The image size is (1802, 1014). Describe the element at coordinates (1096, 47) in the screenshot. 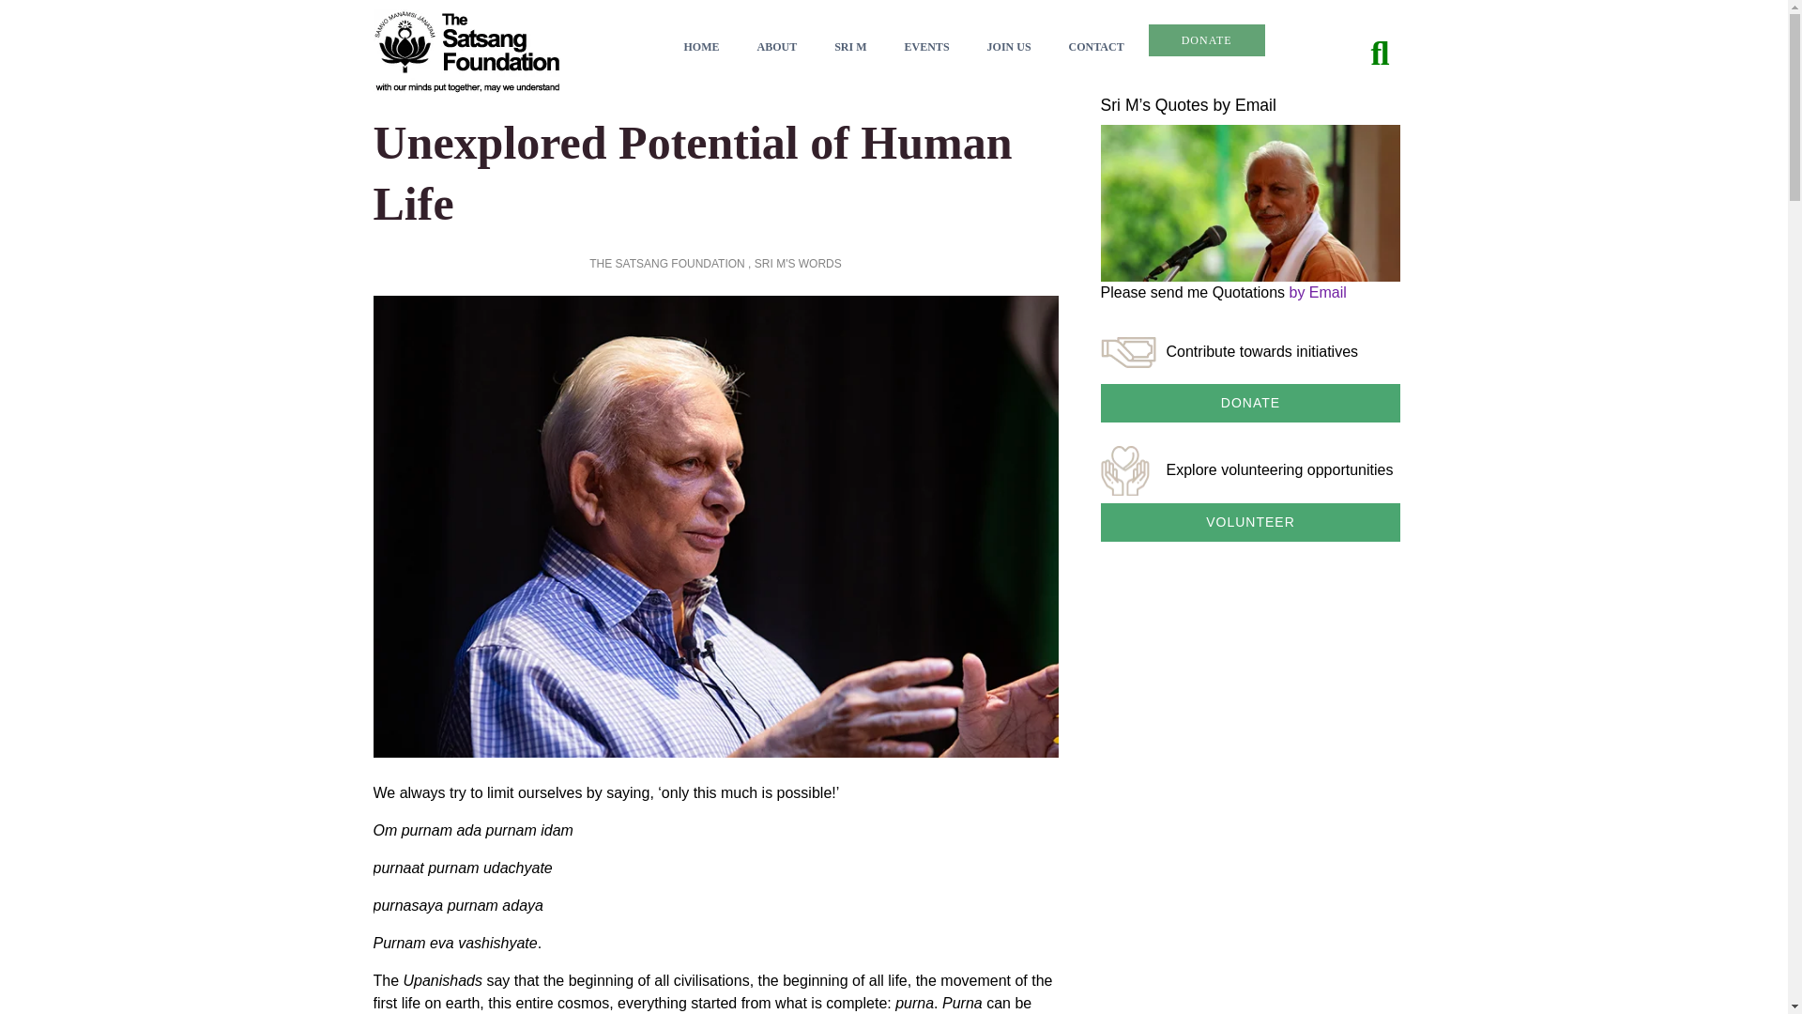

I see `CONTACT` at that location.